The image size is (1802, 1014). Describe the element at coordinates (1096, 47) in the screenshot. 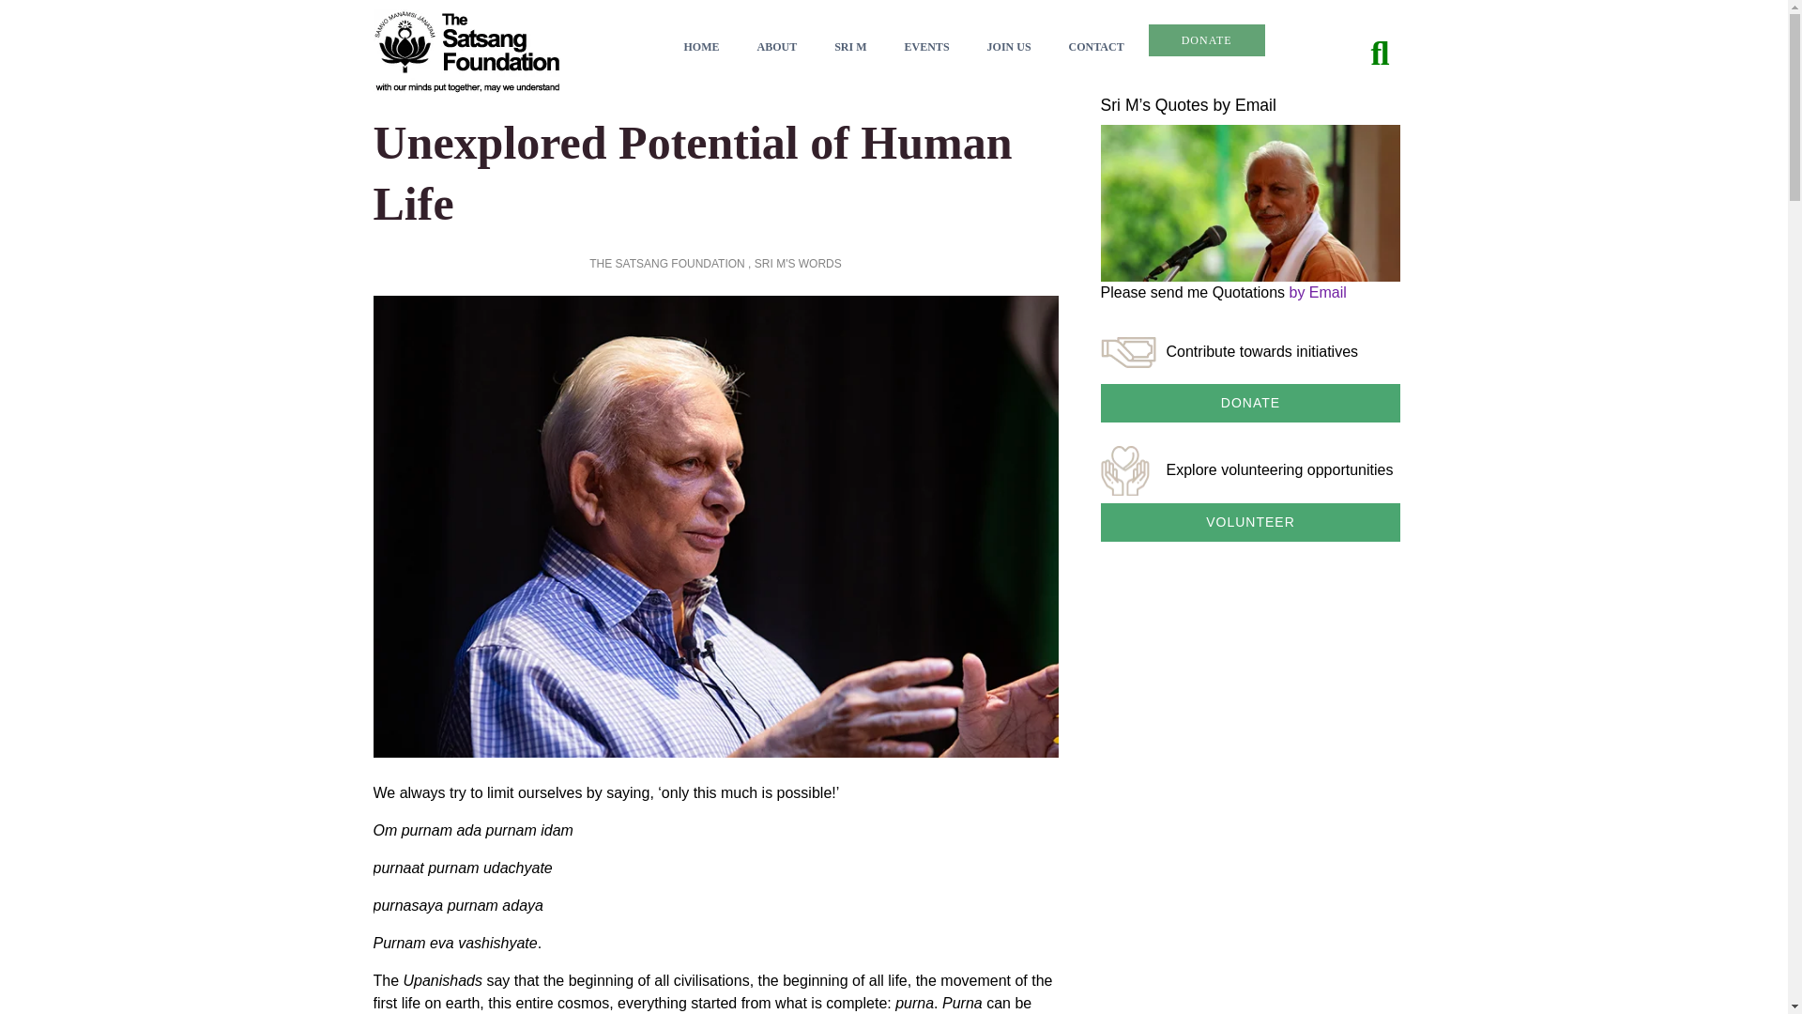

I see `CONTACT` at that location.